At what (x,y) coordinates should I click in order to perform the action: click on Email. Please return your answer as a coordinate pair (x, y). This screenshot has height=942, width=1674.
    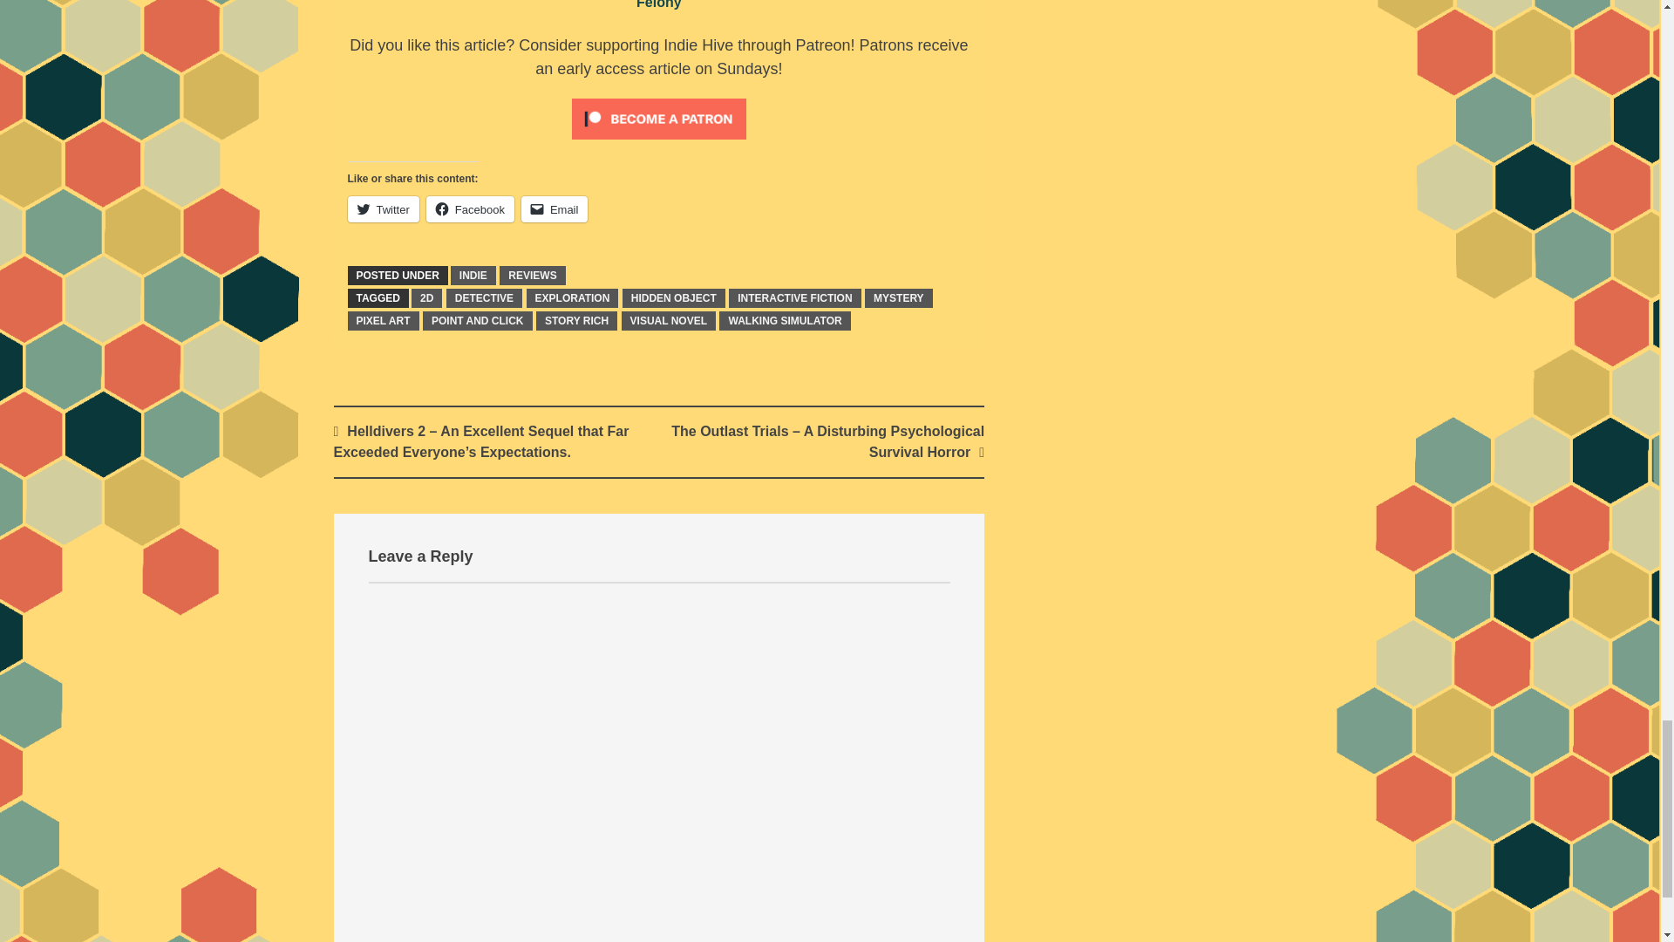
    Looking at the image, I should click on (555, 208).